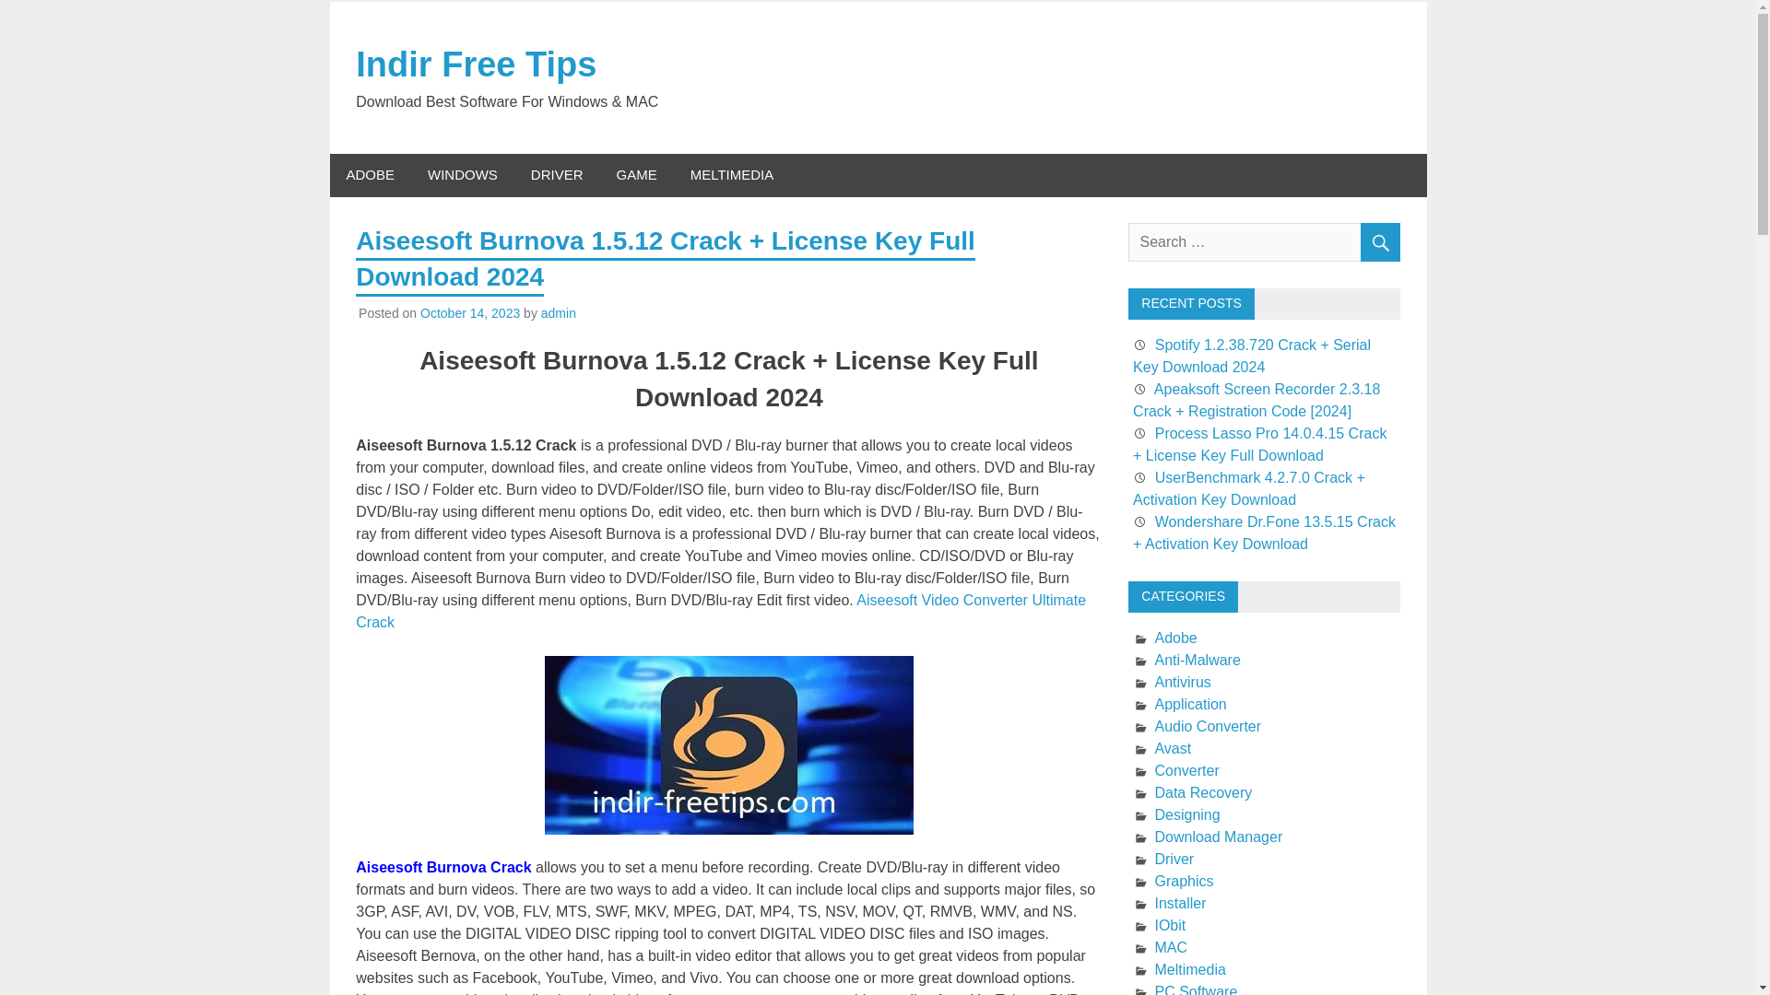  Describe the element at coordinates (559, 312) in the screenshot. I see `admin` at that location.